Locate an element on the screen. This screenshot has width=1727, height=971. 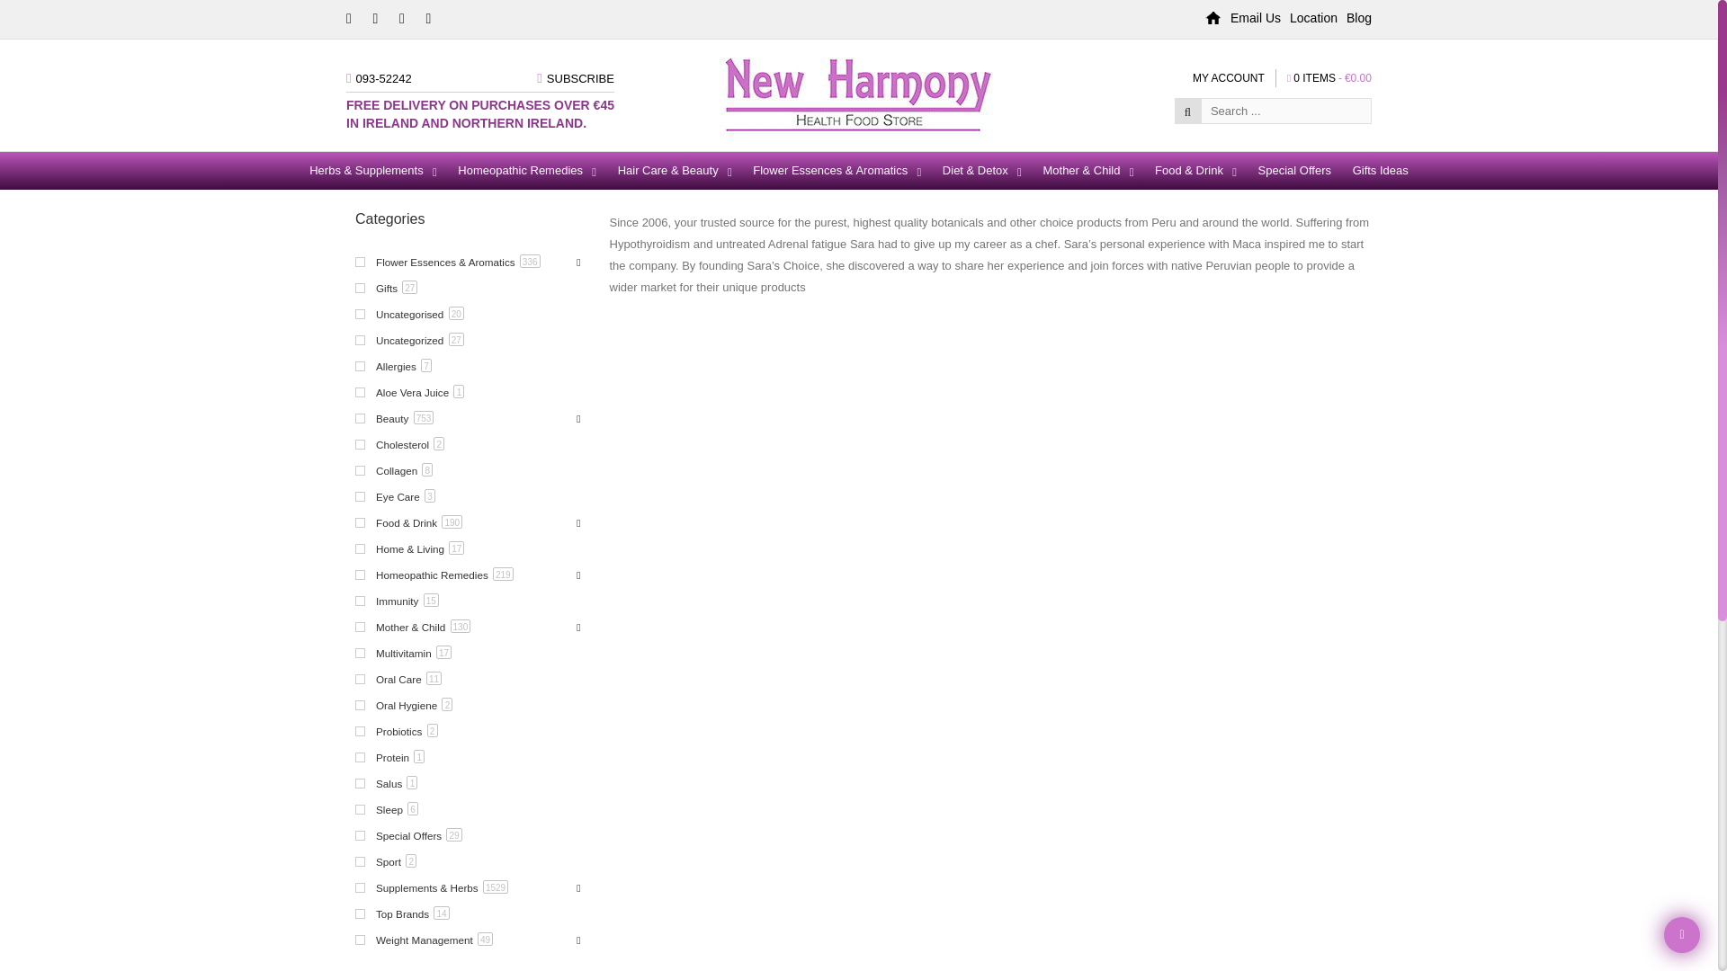
Start shopping is located at coordinates (1323, 77).